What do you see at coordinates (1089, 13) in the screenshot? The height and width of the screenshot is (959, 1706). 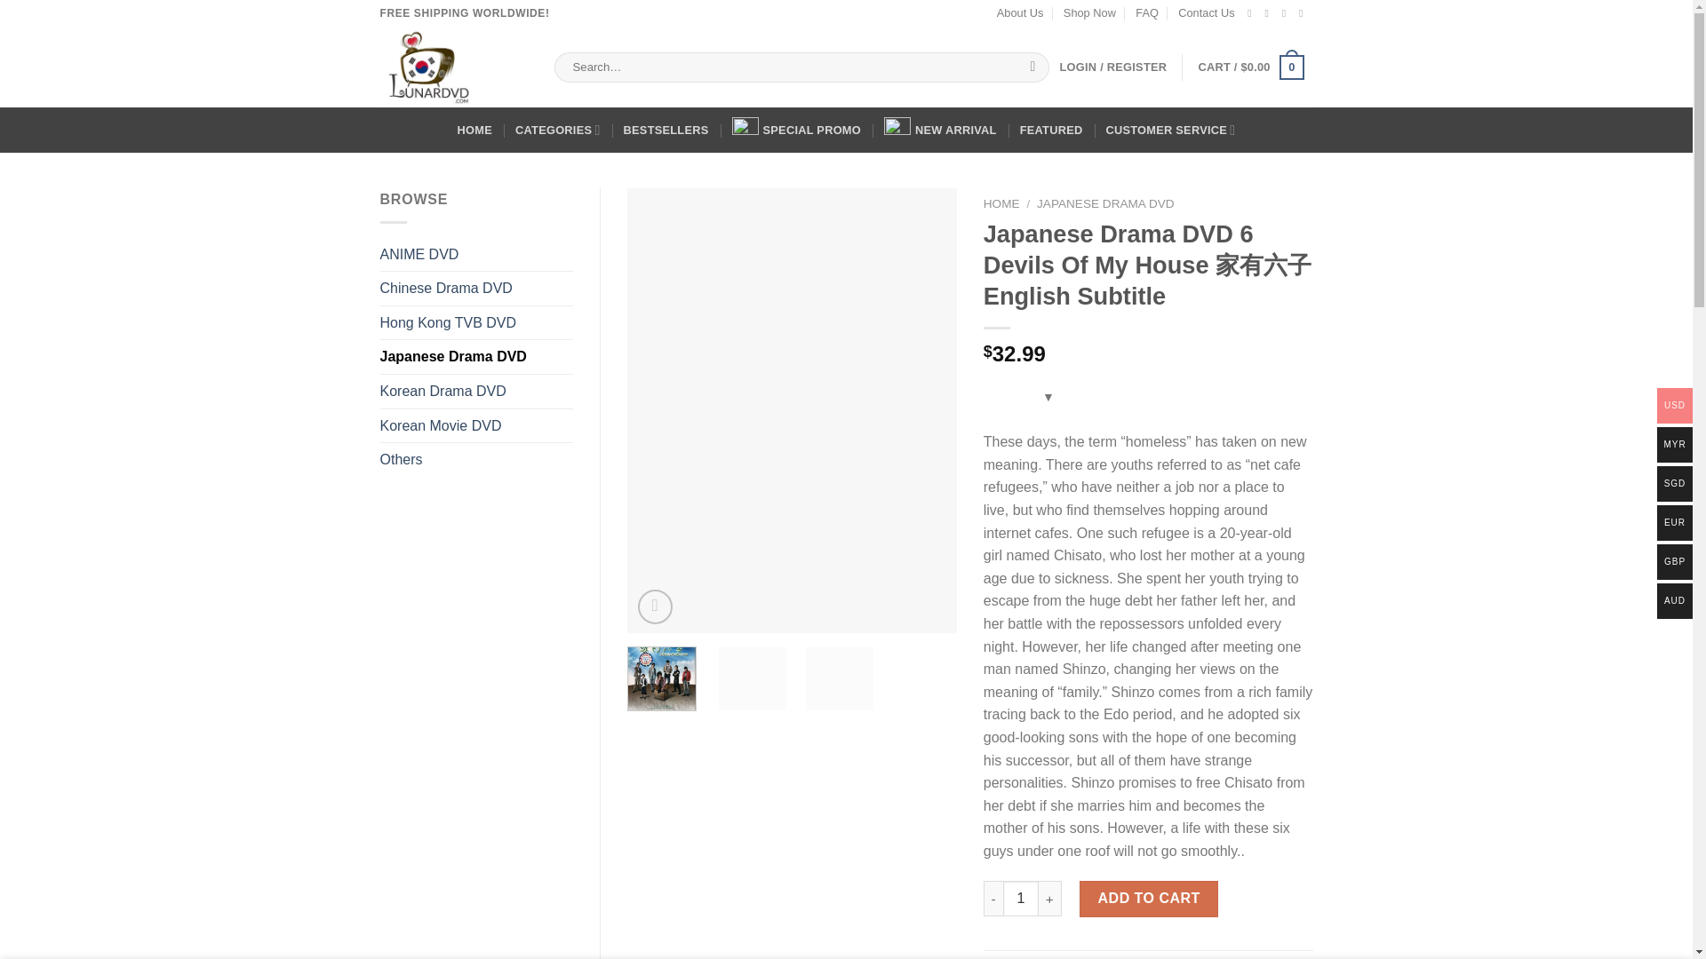 I see `Shop Now` at bounding box center [1089, 13].